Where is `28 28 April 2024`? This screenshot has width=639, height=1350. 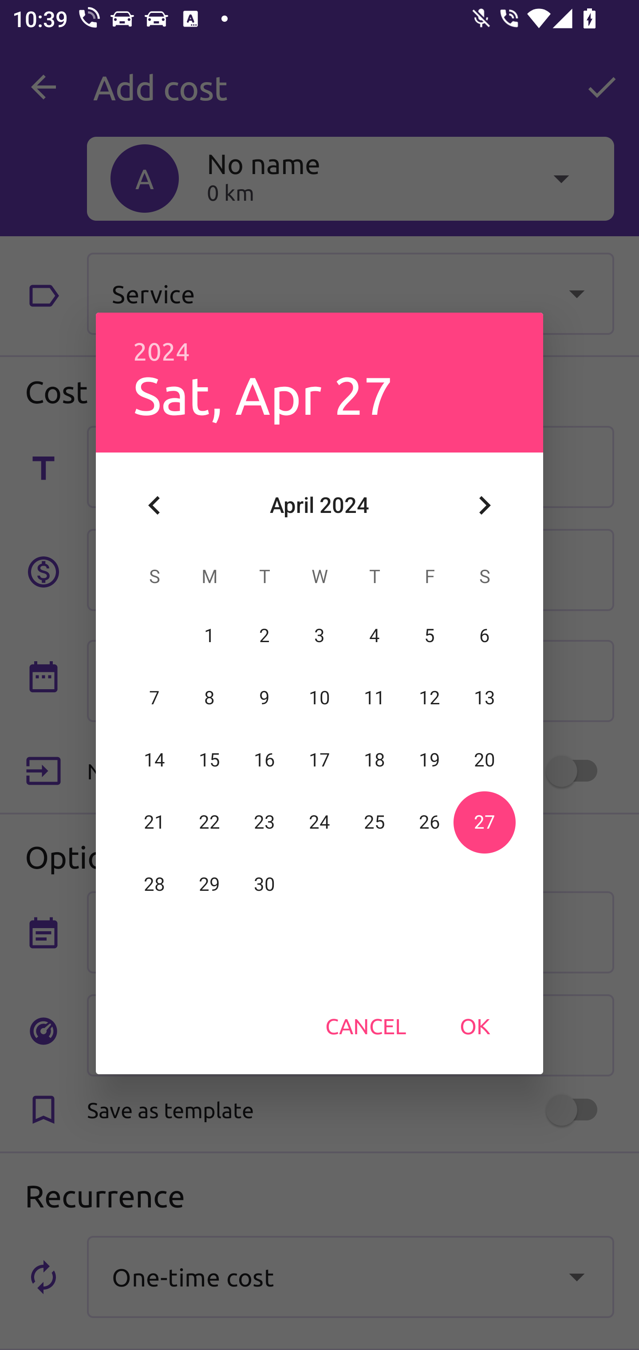
28 28 April 2024 is located at coordinates (154, 884).